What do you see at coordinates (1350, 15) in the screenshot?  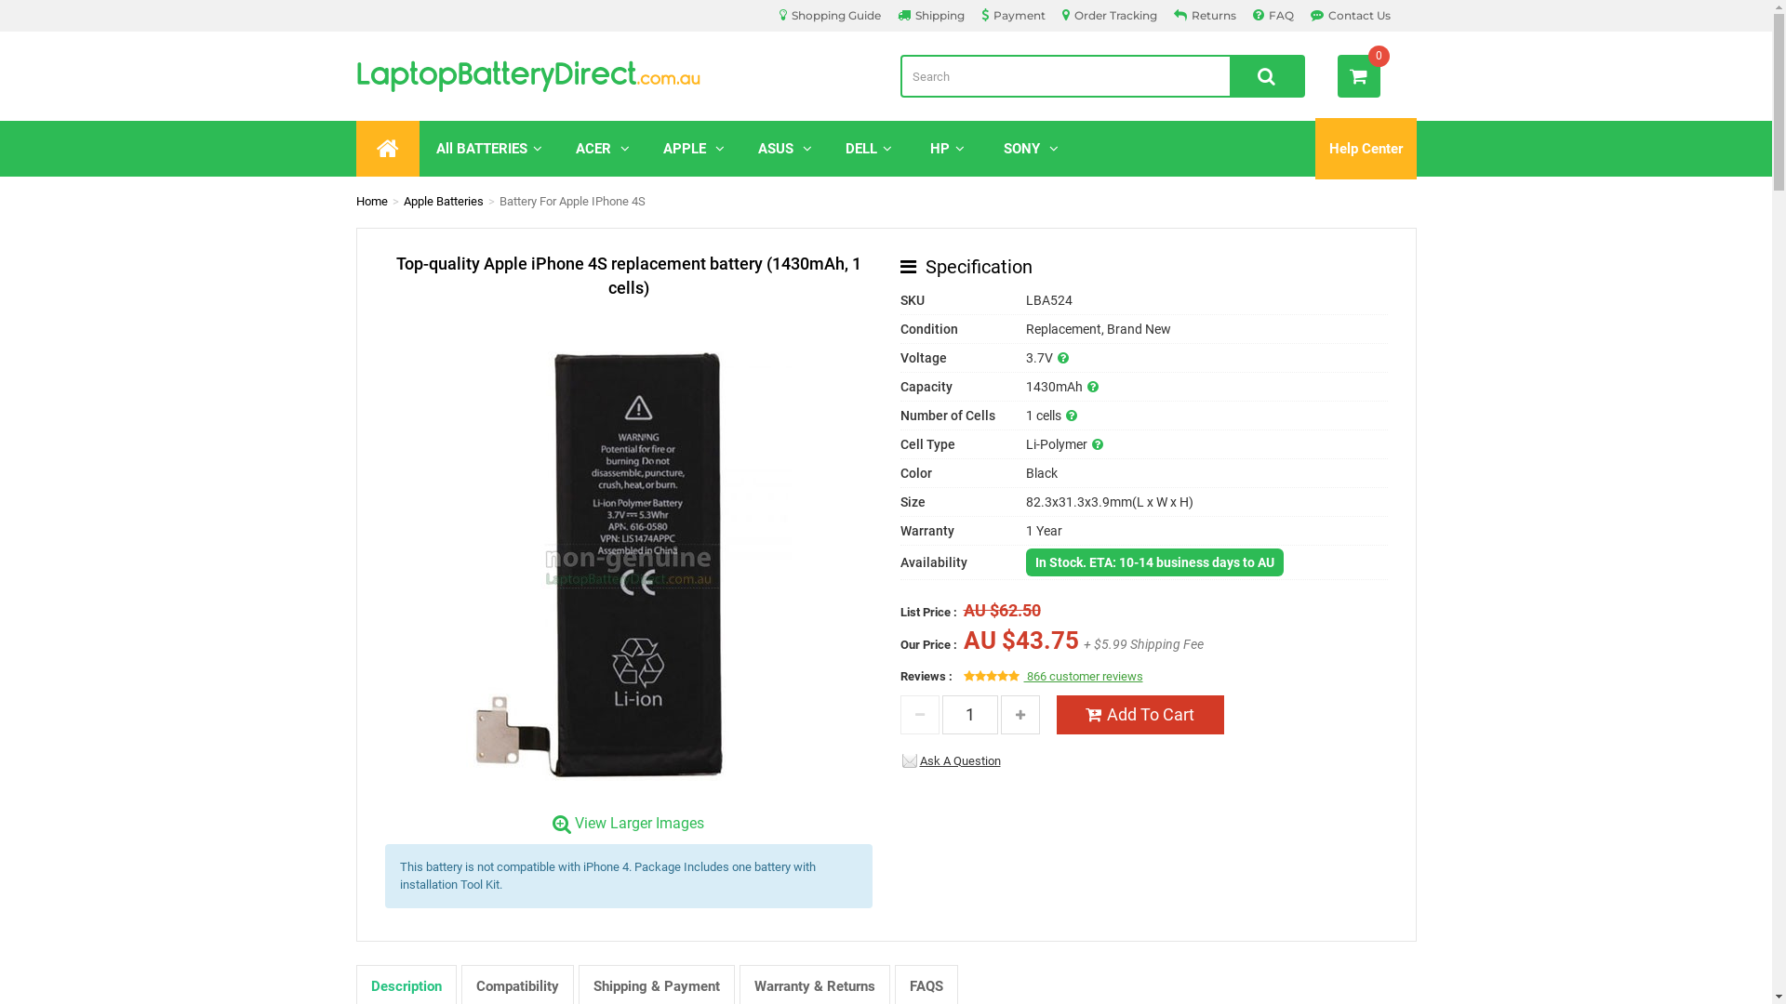 I see `Contact Us` at bounding box center [1350, 15].